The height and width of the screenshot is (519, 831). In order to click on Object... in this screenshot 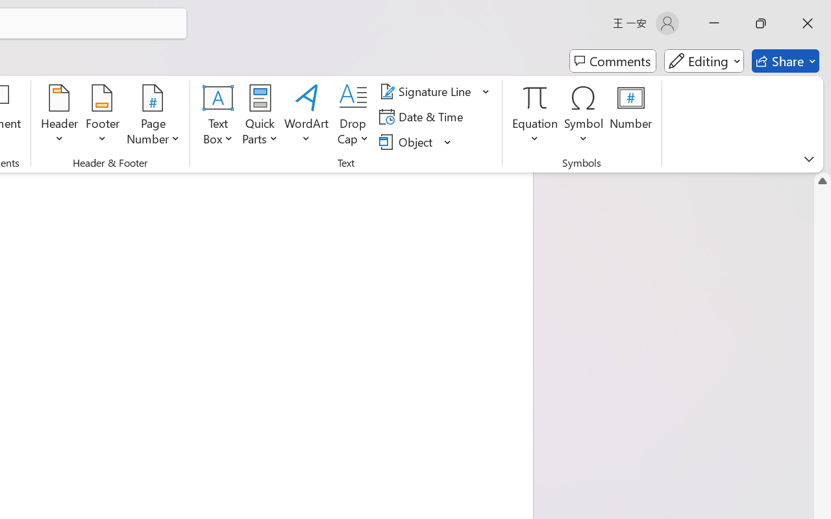, I will do `click(408, 141)`.